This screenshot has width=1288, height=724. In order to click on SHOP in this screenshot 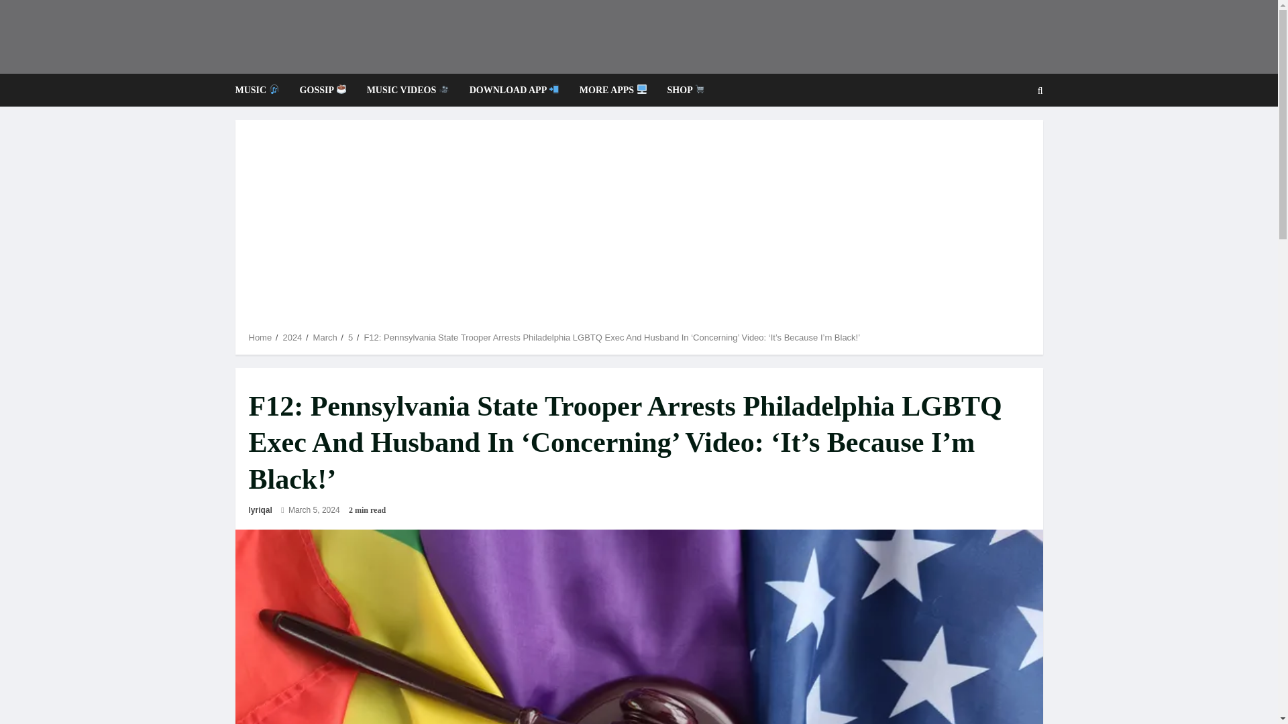, I will do `click(682, 90)`.